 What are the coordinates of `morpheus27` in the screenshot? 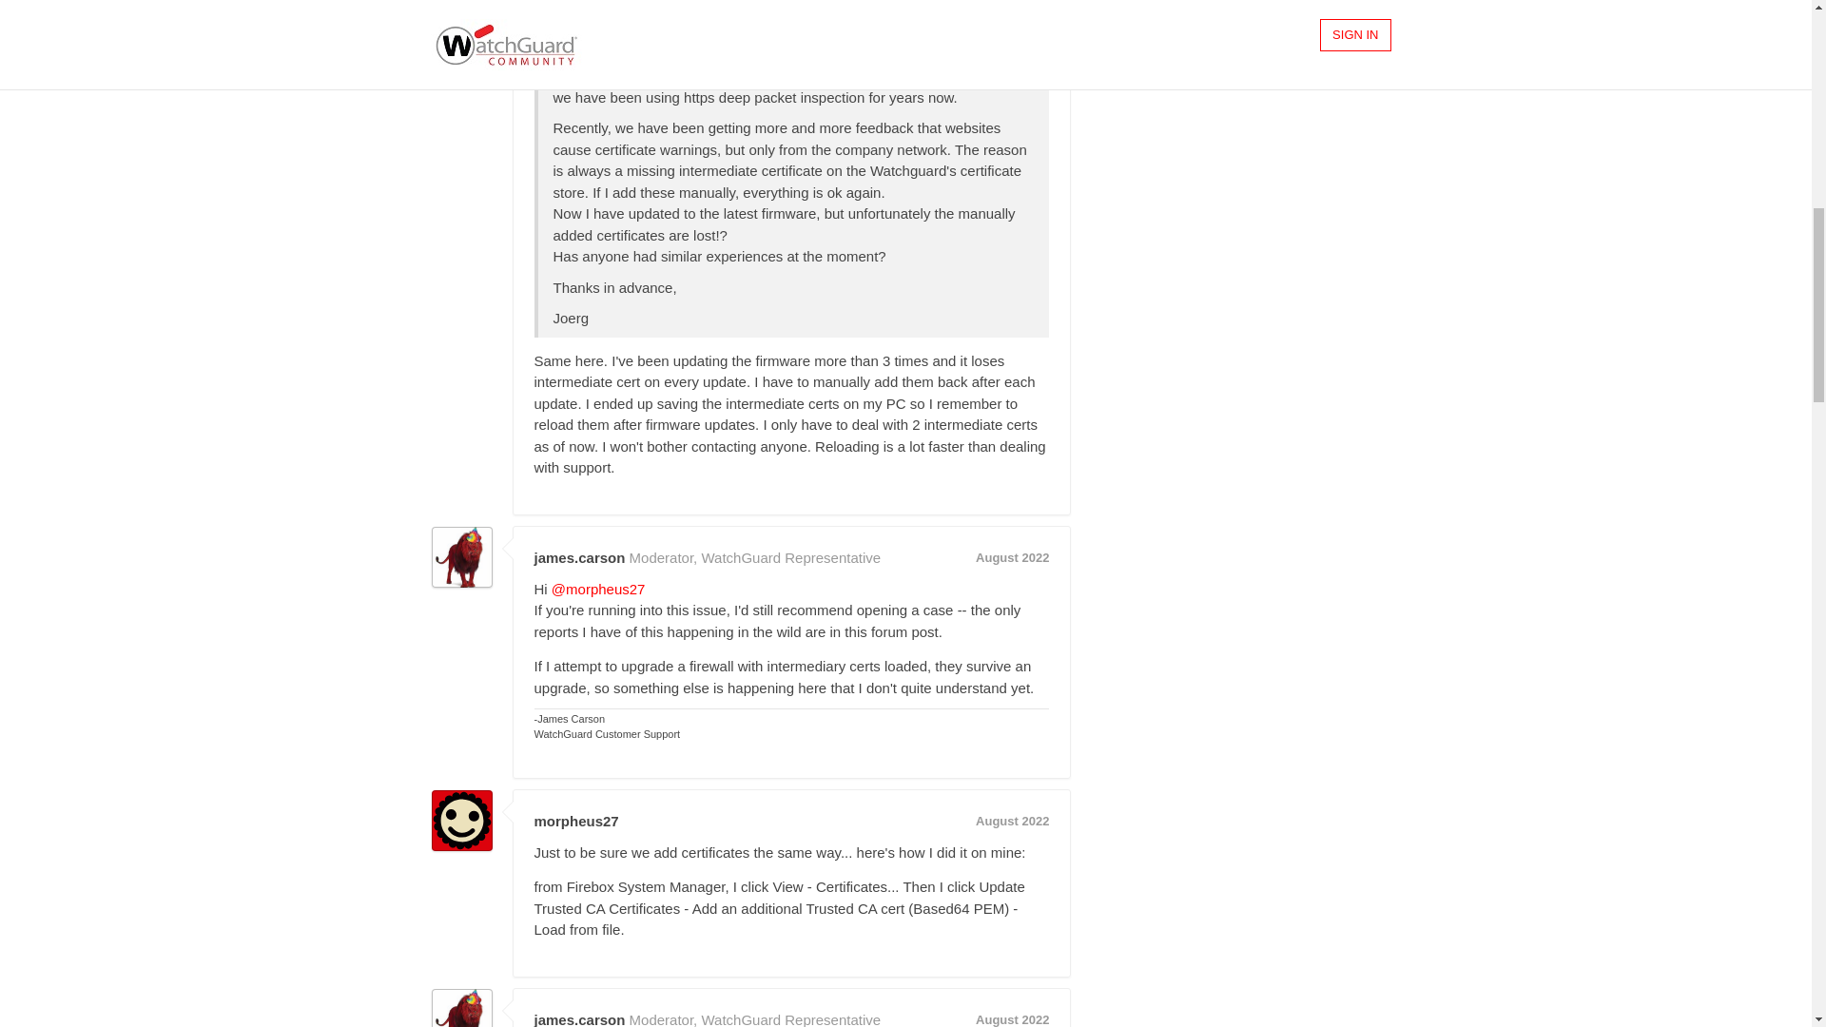 It's located at (576, 7).